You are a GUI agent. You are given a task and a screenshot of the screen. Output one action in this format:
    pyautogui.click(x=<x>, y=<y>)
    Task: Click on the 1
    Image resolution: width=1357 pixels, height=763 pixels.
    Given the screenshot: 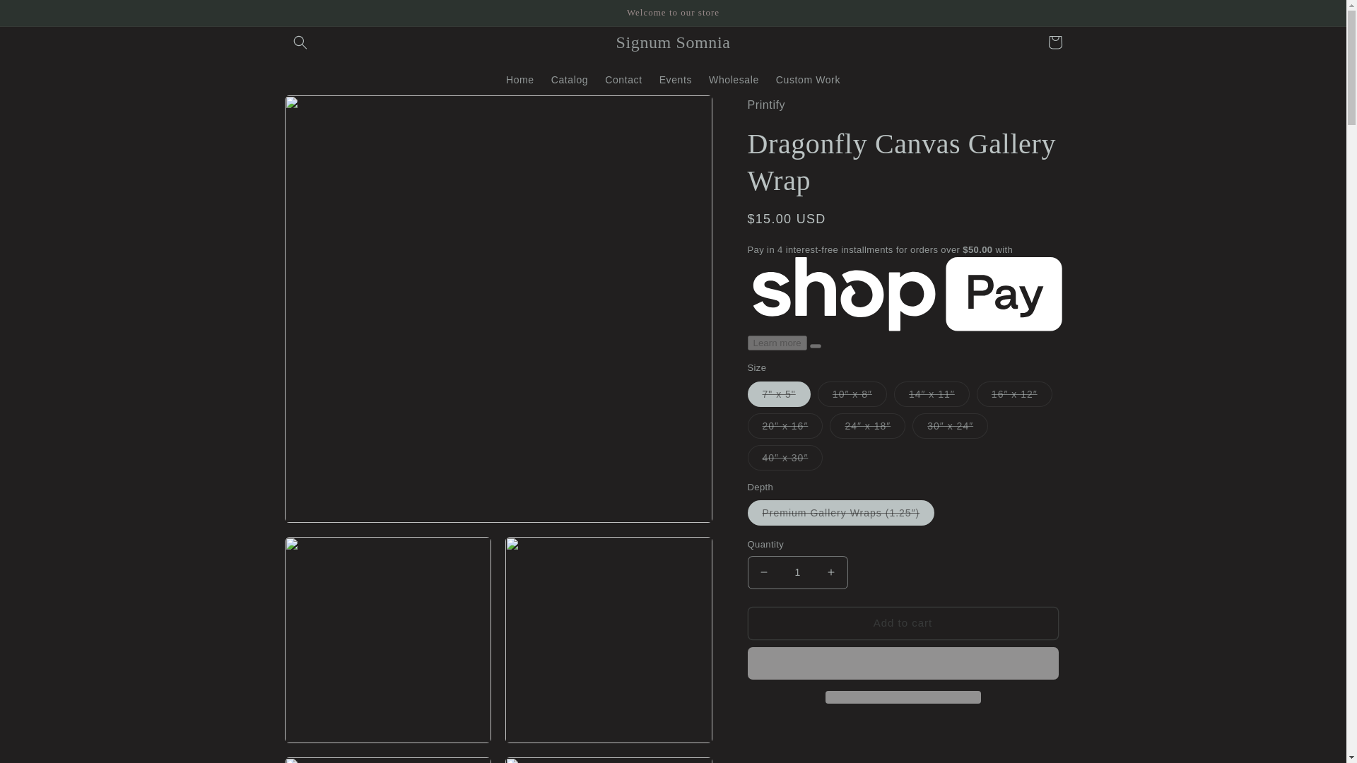 What is the action you would take?
    pyautogui.click(x=797, y=572)
    